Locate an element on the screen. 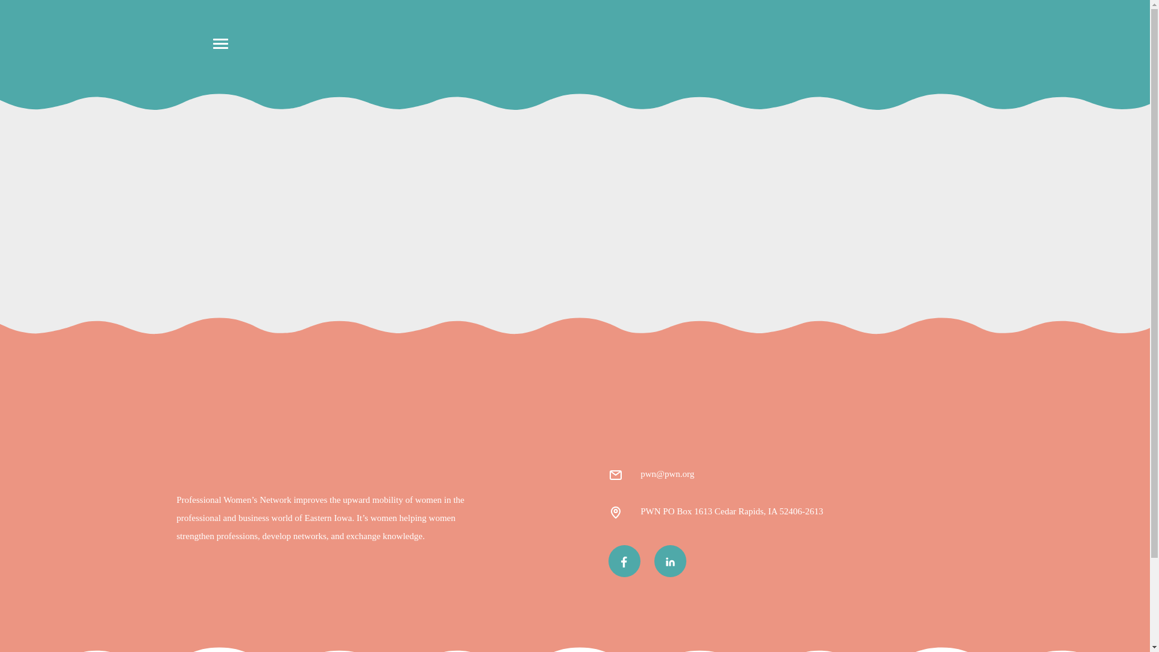  PWN Scholarship is located at coordinates (728, 28).